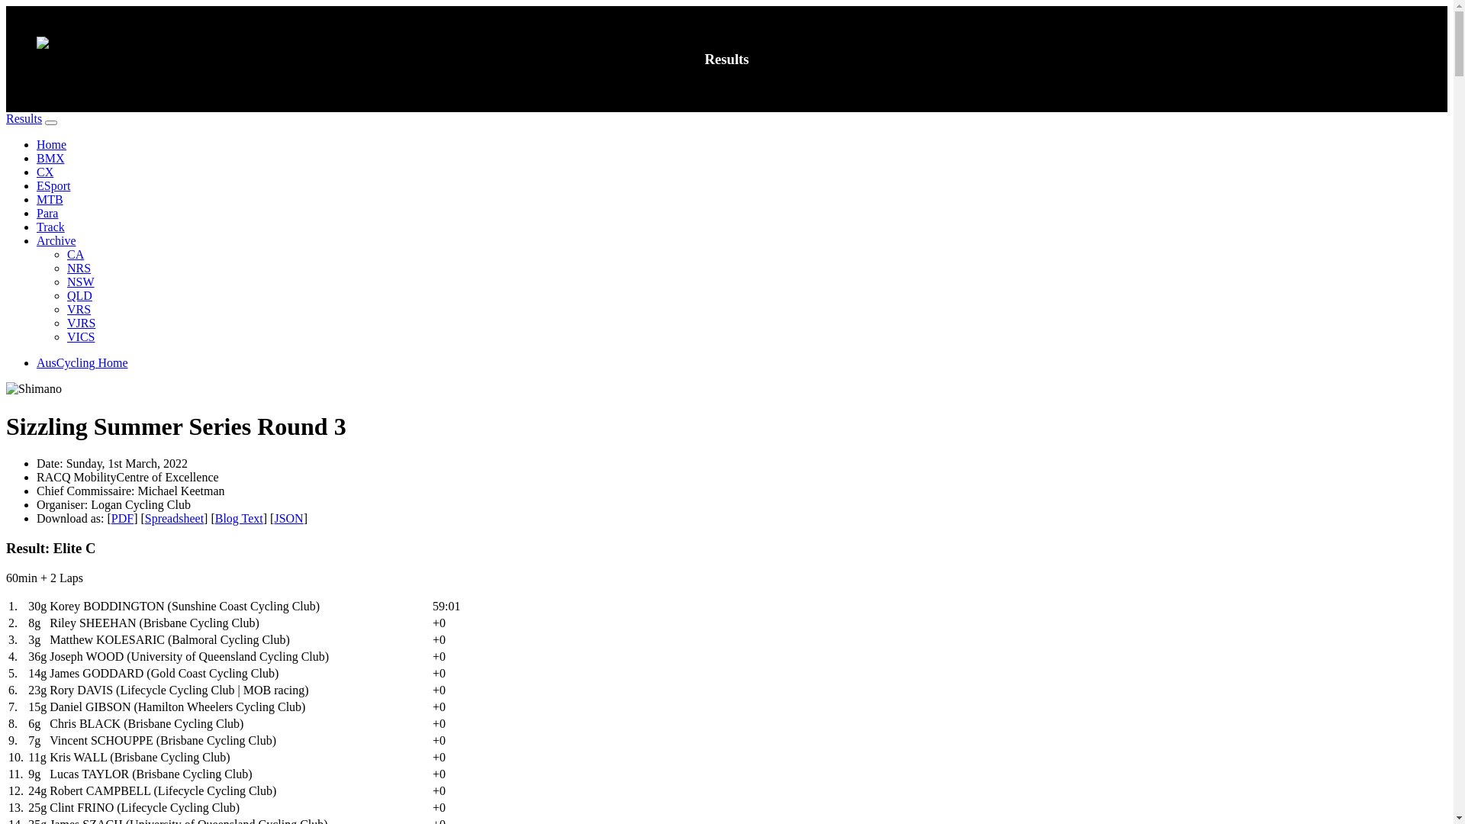  What do you see at coordinates (79, 269) in the screenshot?
I see `NRS` at bounding box center [79, 269].